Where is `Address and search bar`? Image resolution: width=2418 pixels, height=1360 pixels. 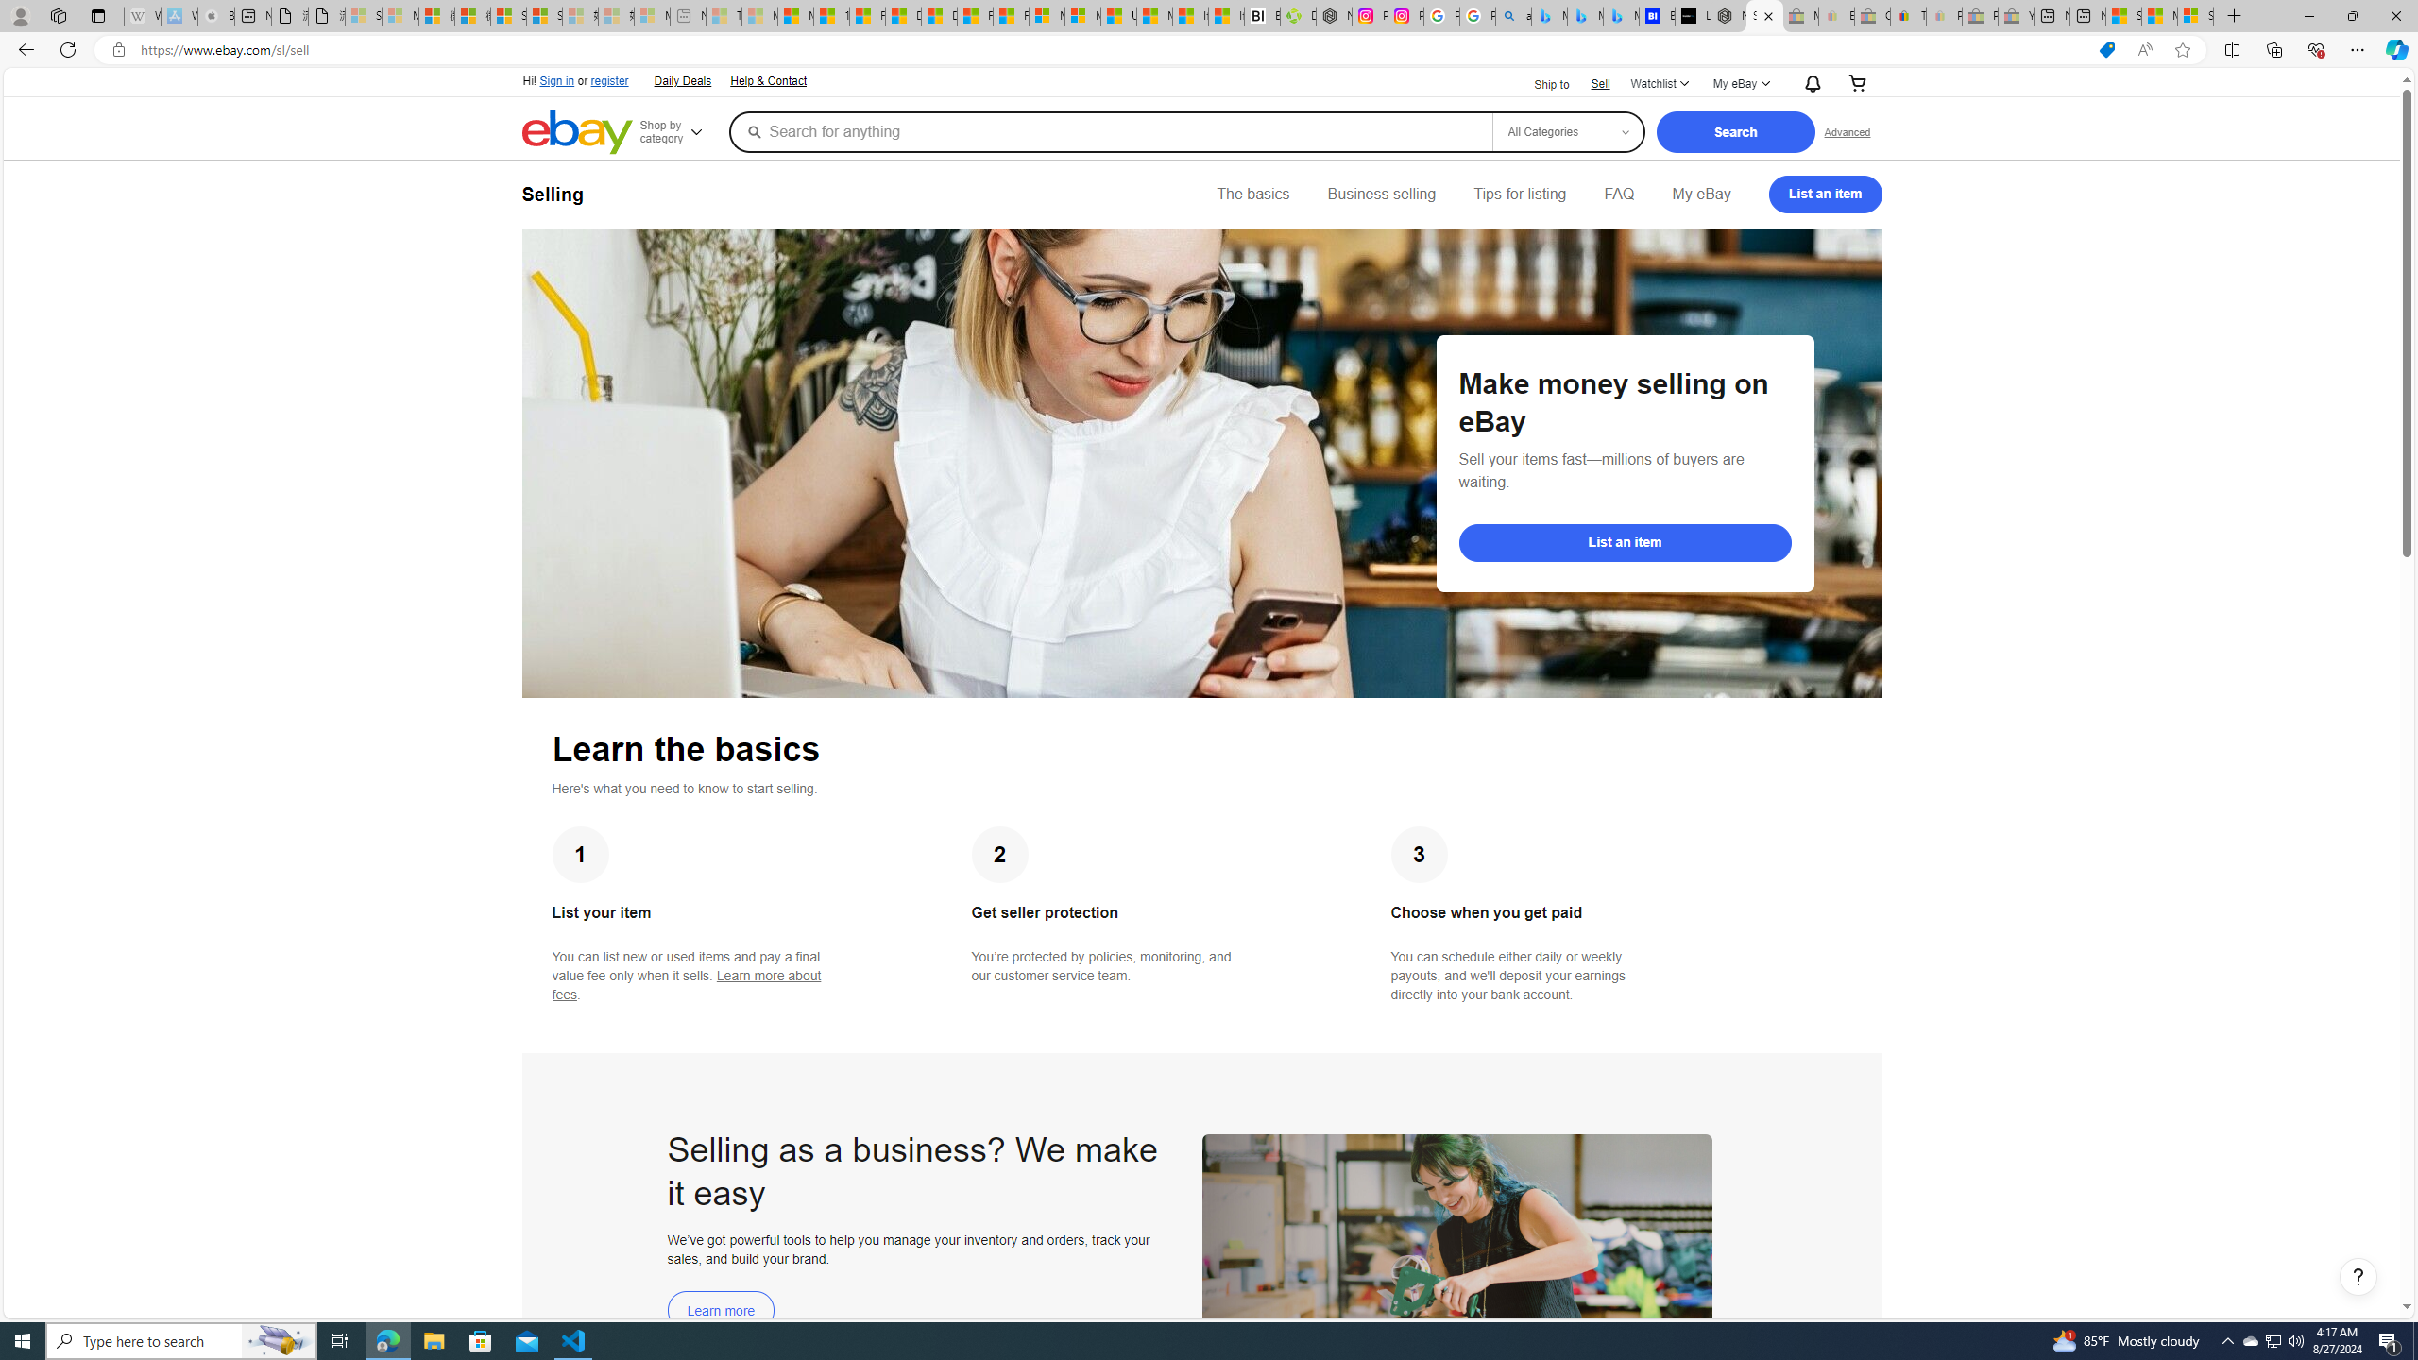 Address and search bar is located at coordinates (1112, 50).